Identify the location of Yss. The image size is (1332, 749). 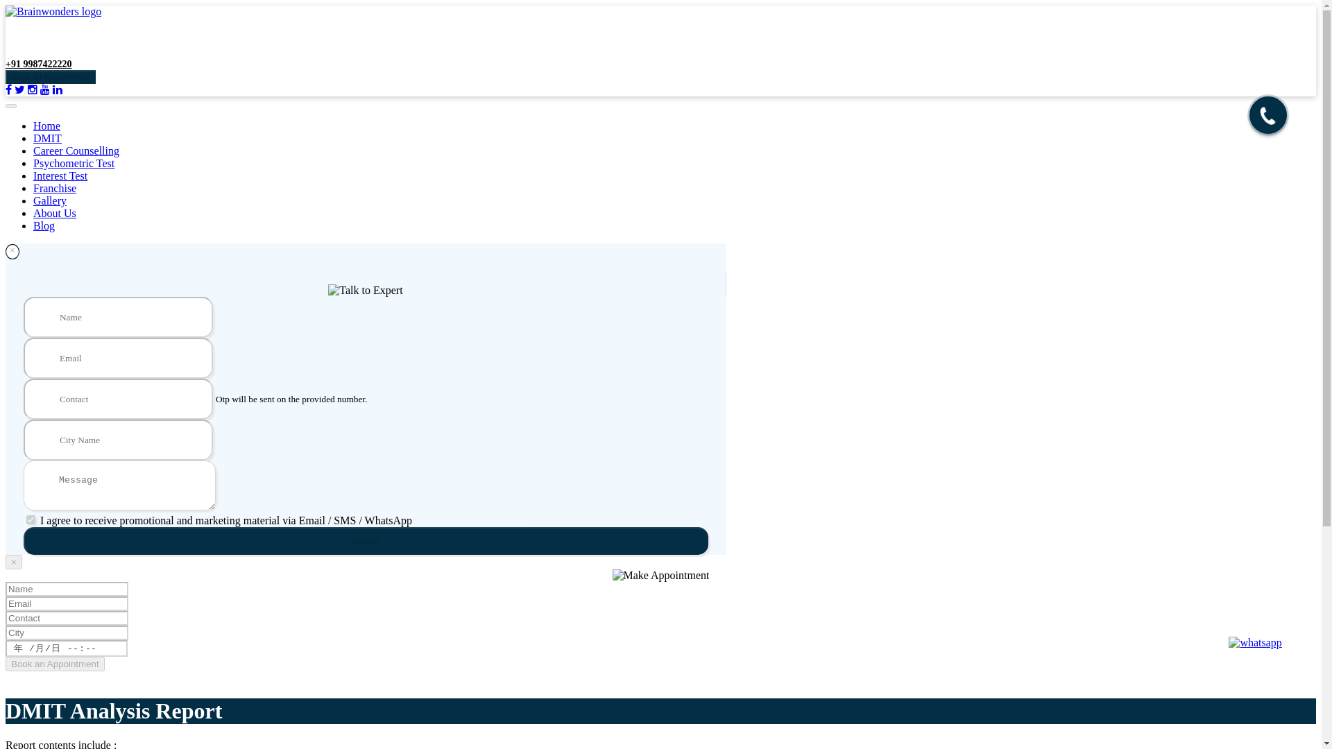
(31, 520).